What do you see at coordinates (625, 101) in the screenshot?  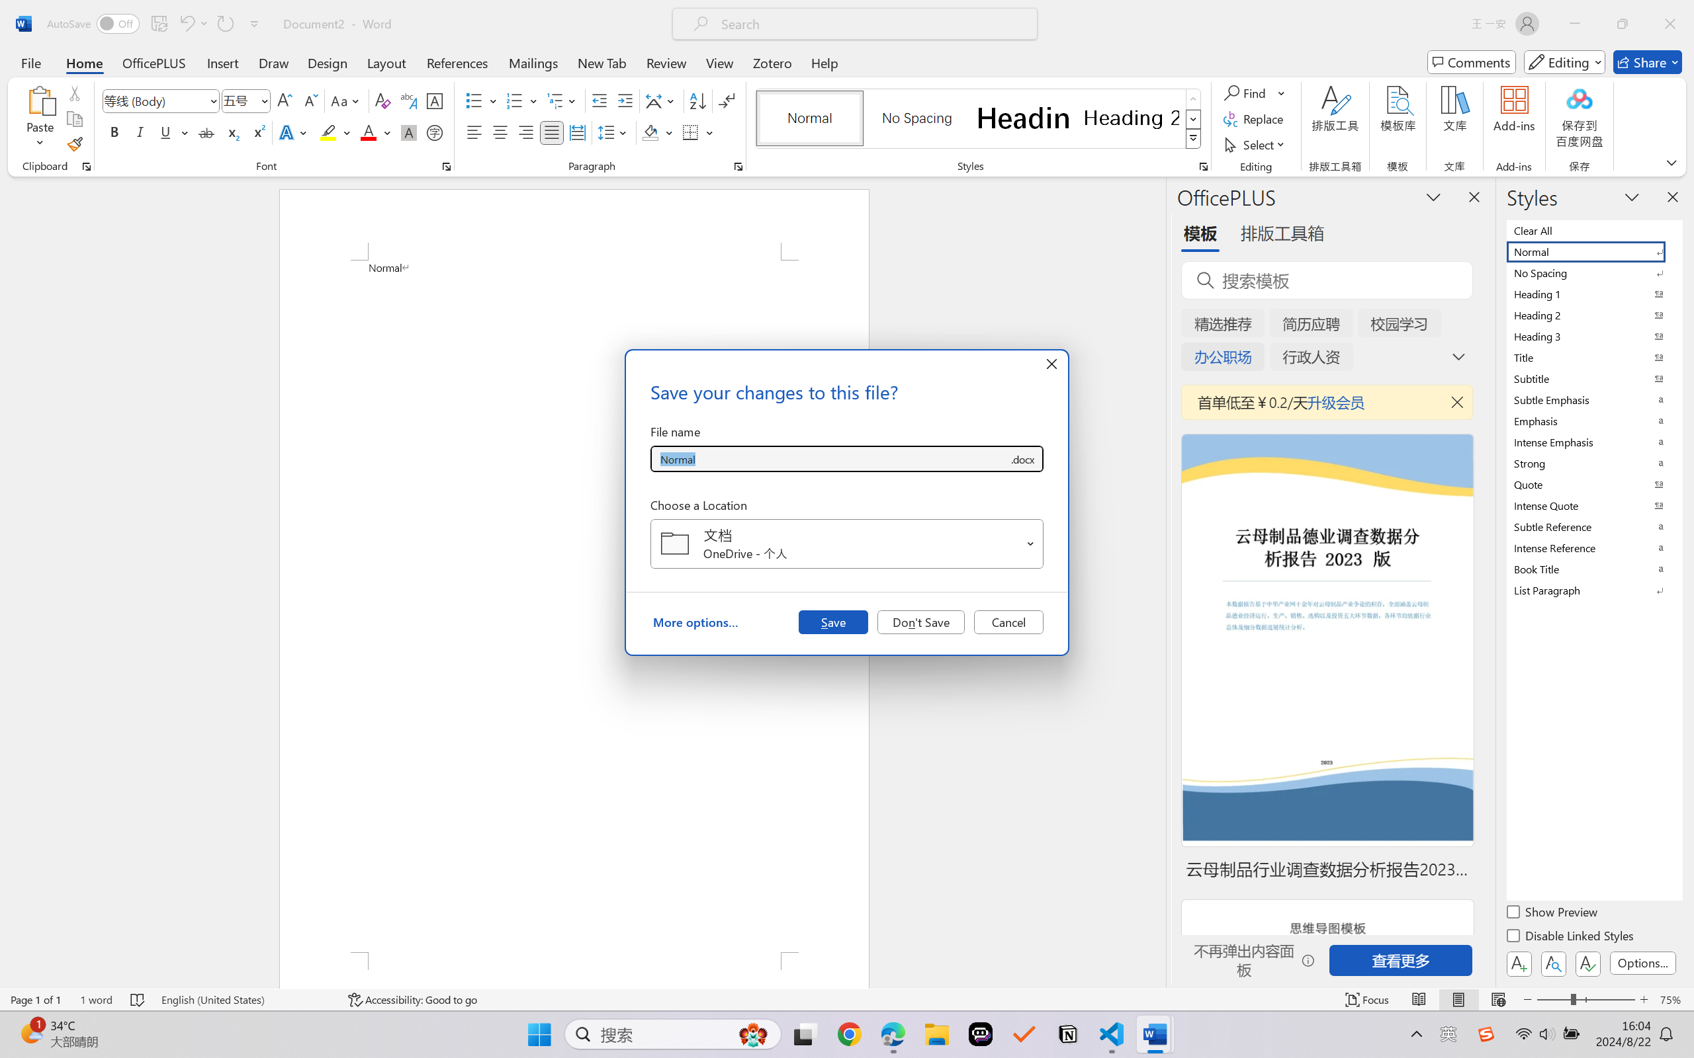 I see `Increase Indent` at bounding box center [625, 101].